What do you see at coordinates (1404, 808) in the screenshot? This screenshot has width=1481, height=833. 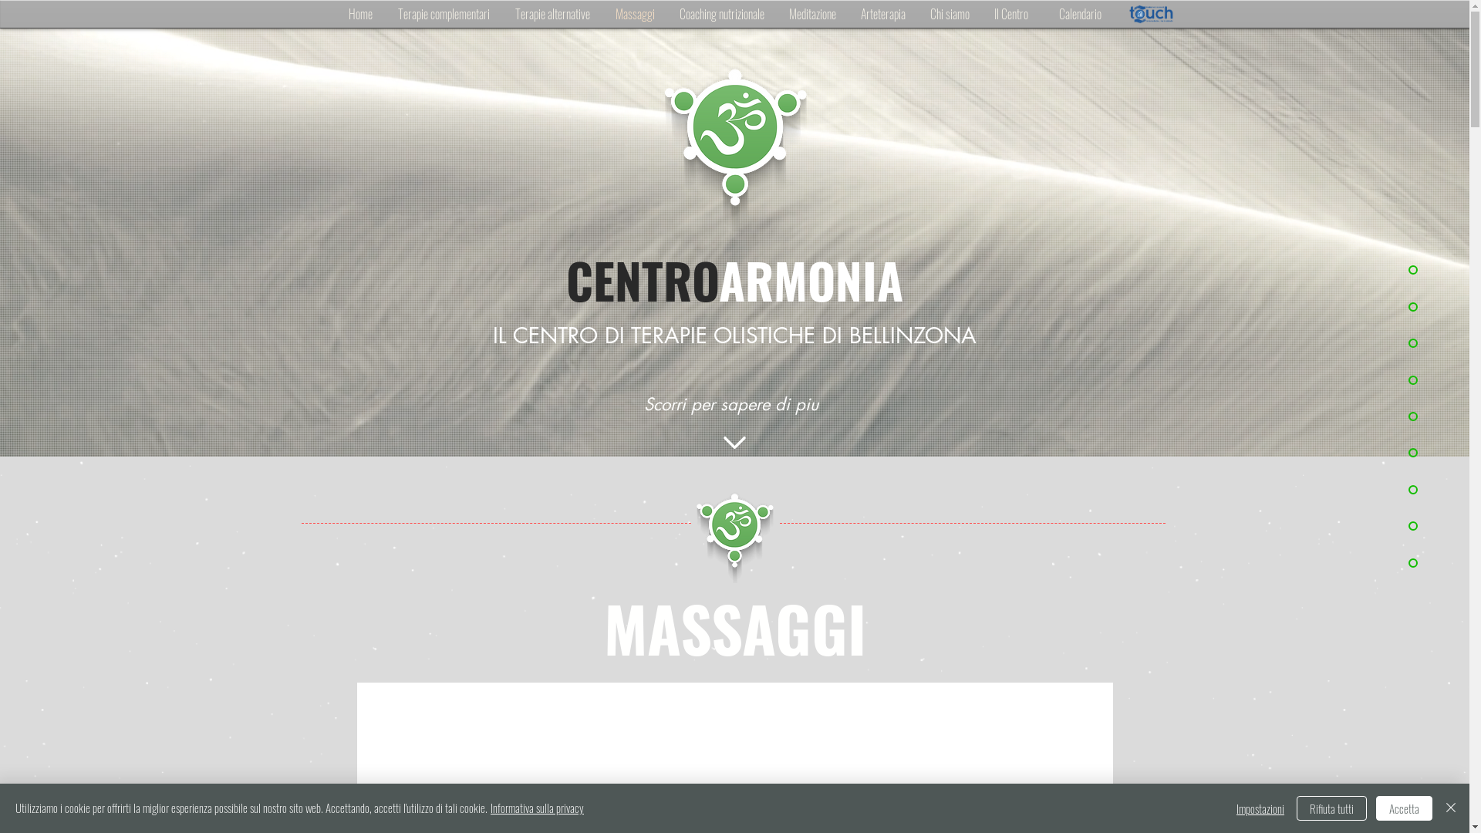 I see `Accetta` at bounding box center [1404, 808].